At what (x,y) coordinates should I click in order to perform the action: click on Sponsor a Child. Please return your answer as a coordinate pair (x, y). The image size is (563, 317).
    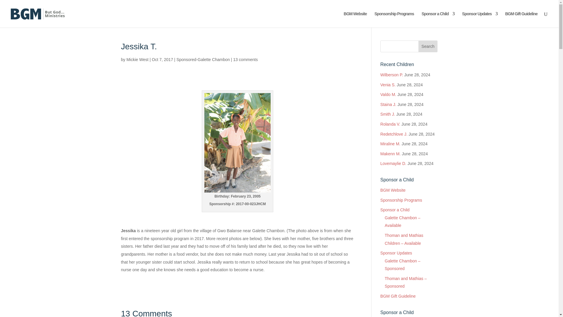
    Looking at the image, I should click on (438, 19).